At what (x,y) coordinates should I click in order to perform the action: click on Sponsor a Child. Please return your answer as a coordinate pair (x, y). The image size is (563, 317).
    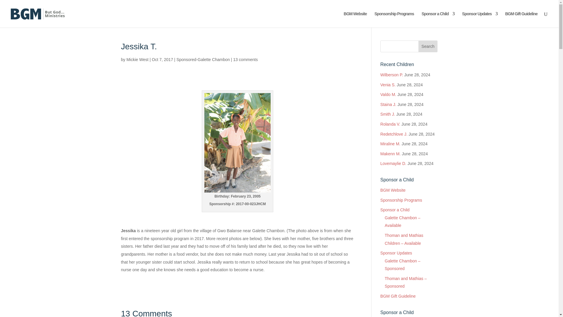
    Looking at the image, I should click on (438, 19).